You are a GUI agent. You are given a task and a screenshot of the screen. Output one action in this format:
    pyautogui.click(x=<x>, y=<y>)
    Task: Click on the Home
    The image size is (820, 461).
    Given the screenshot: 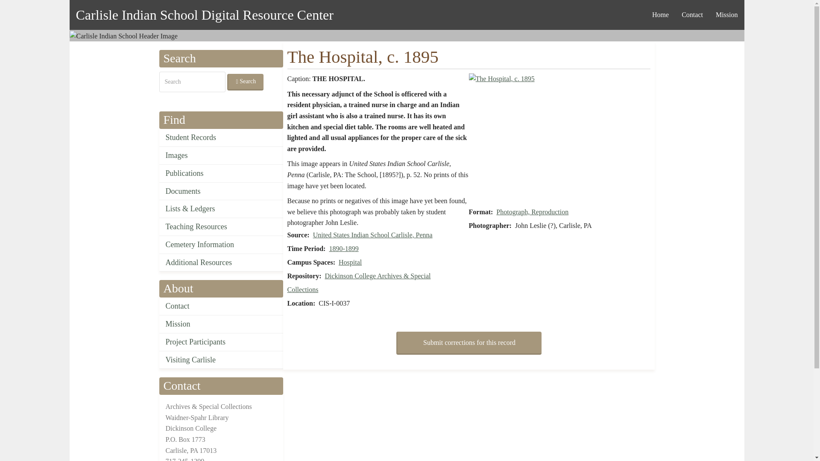 What is the action you would take?
    pyautogui.click(x=660, y=15)
    